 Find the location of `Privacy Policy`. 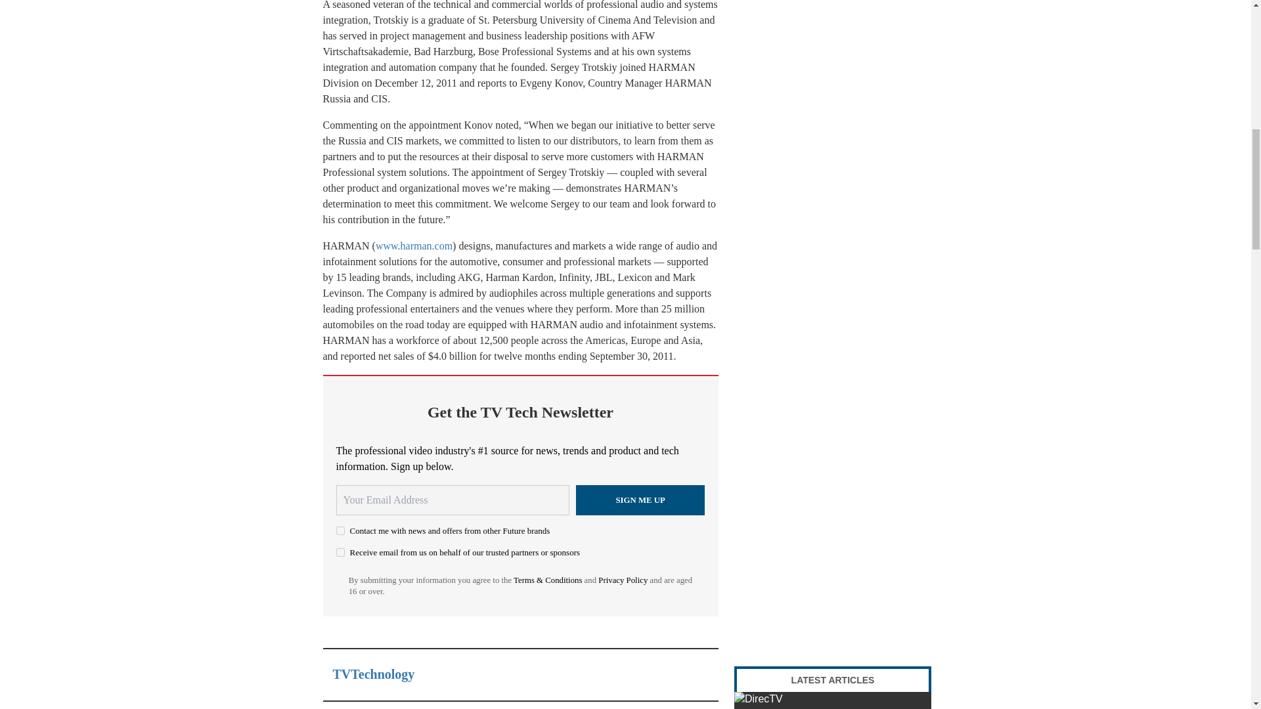

Privacy Policy is located at coordinates (623, 580).